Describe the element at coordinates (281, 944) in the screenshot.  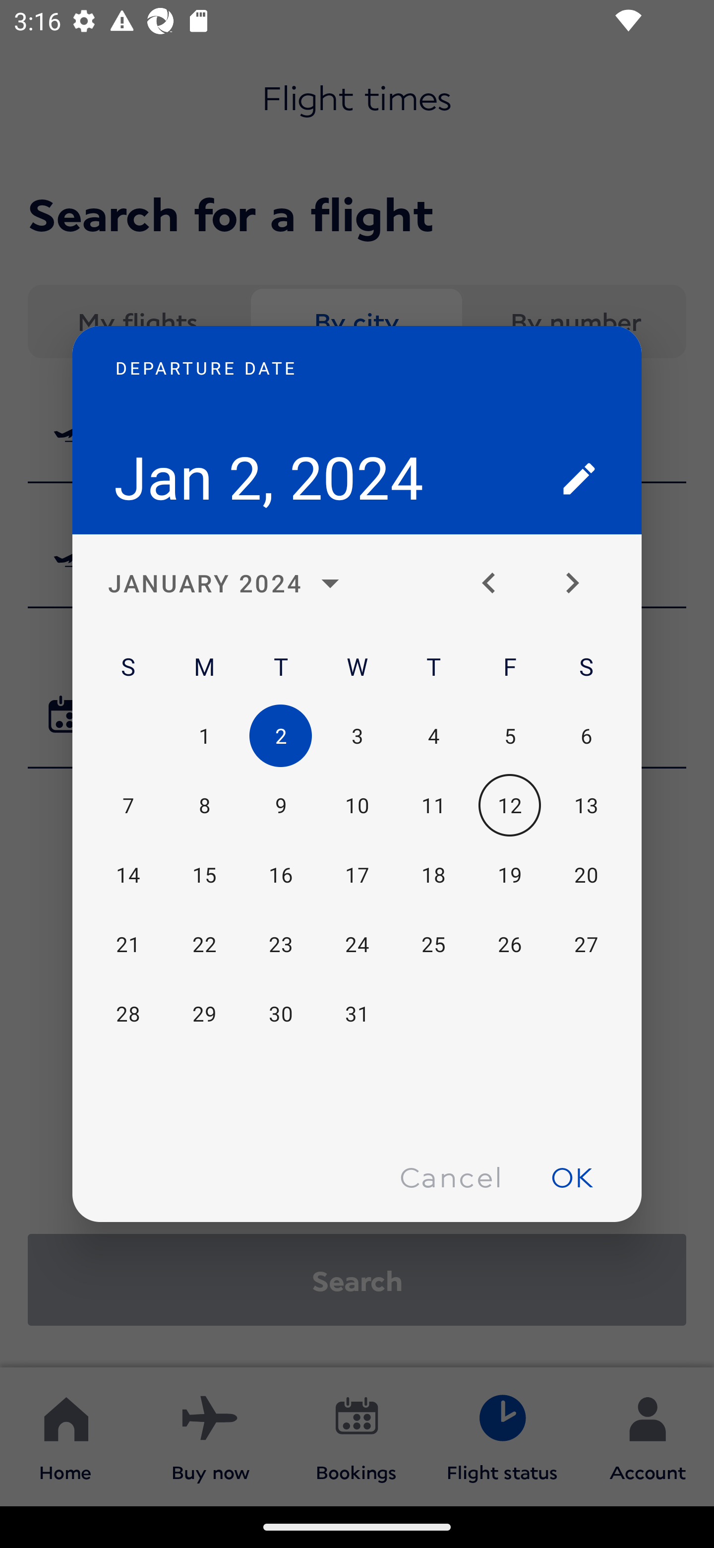
I see `23 Tue, Jan 23` at that location.